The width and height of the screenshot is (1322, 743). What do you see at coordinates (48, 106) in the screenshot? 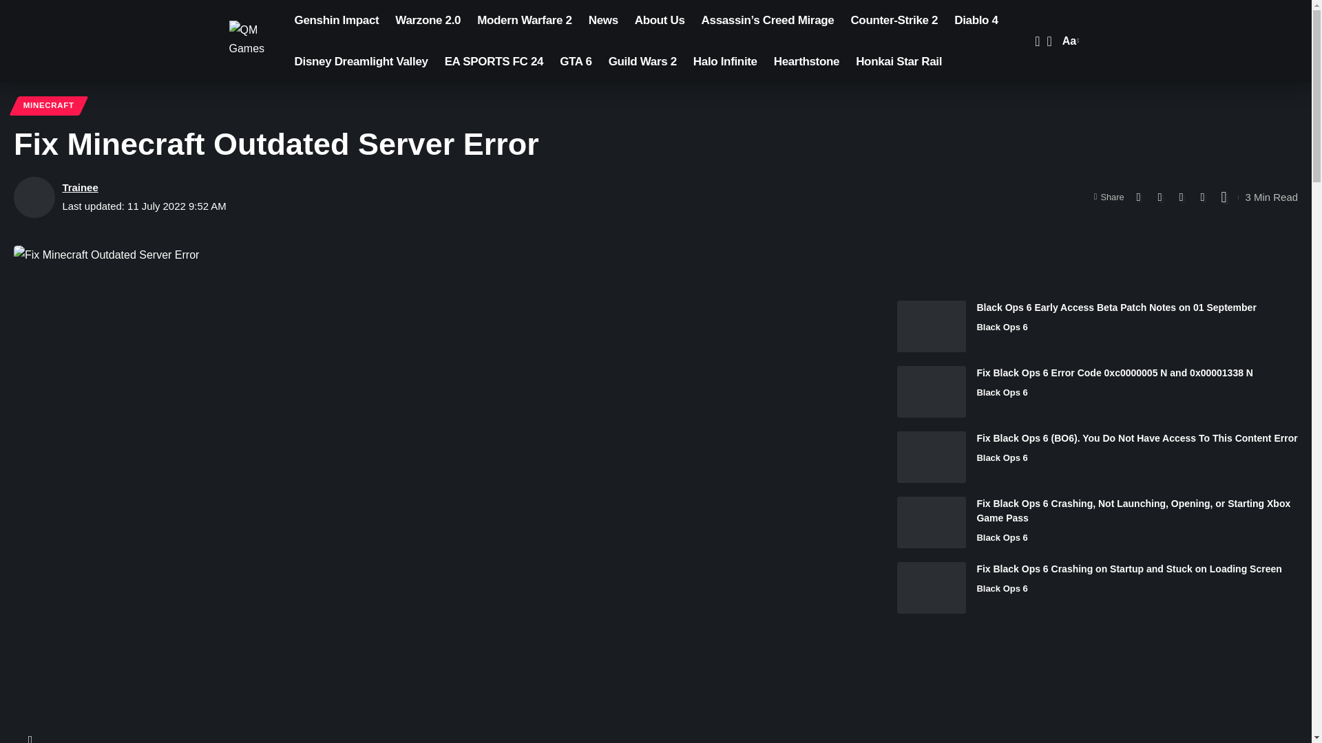
I see `Diablo 4` at bounding box center [48, 106].